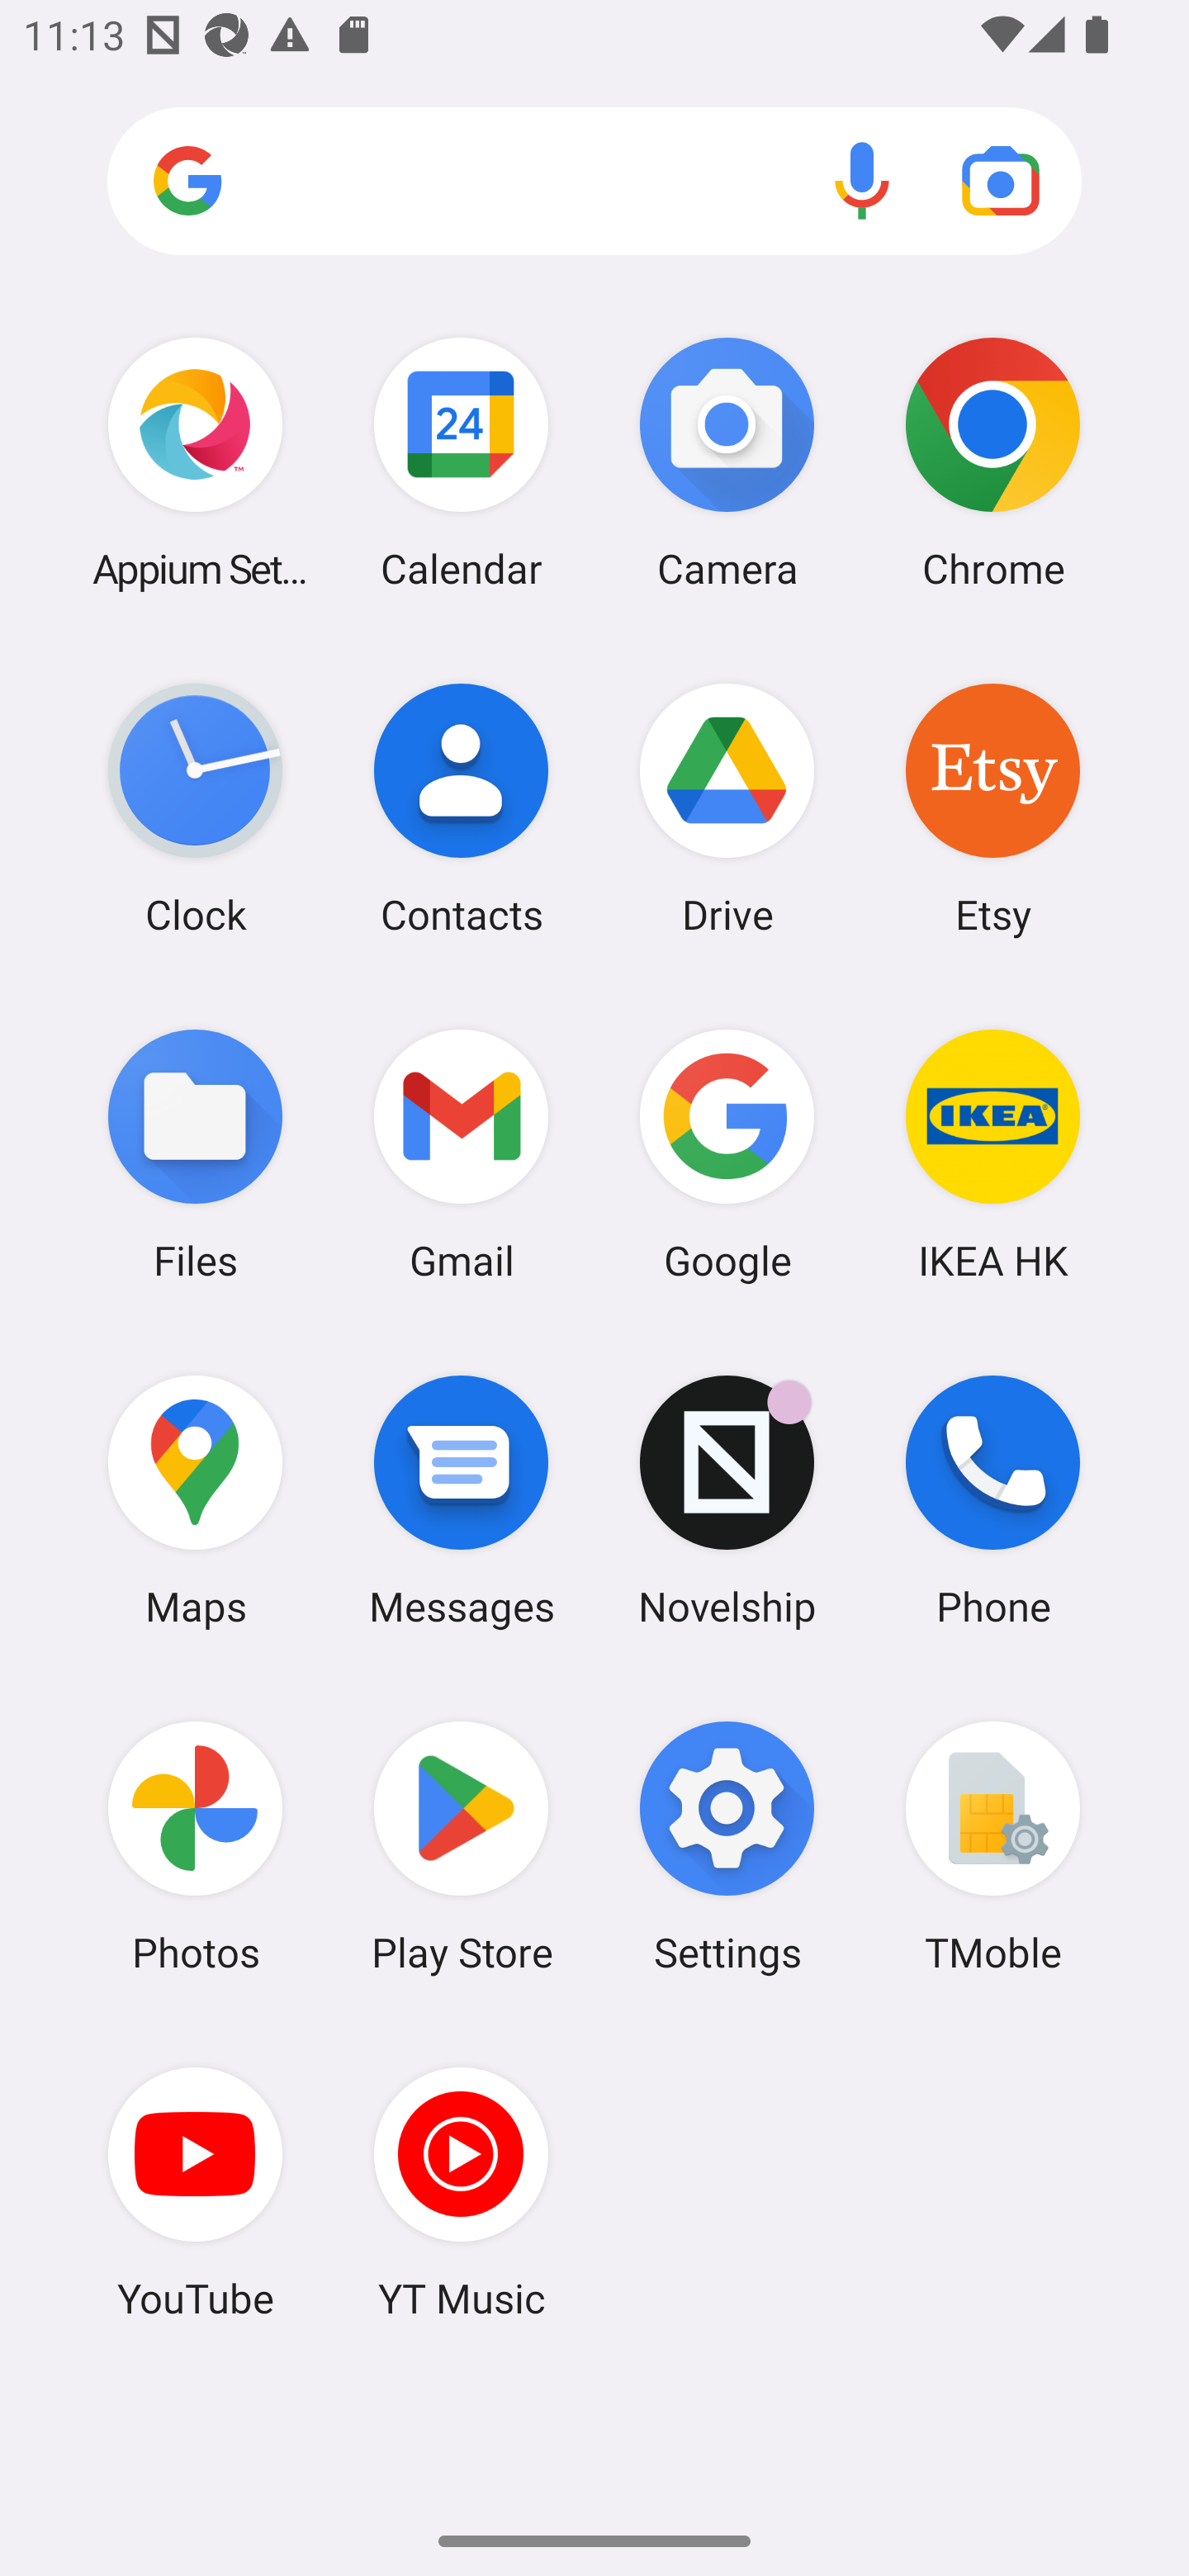 This screenshot has width=1189, height=2576. I want to click on Voice search, so click(862, 180).